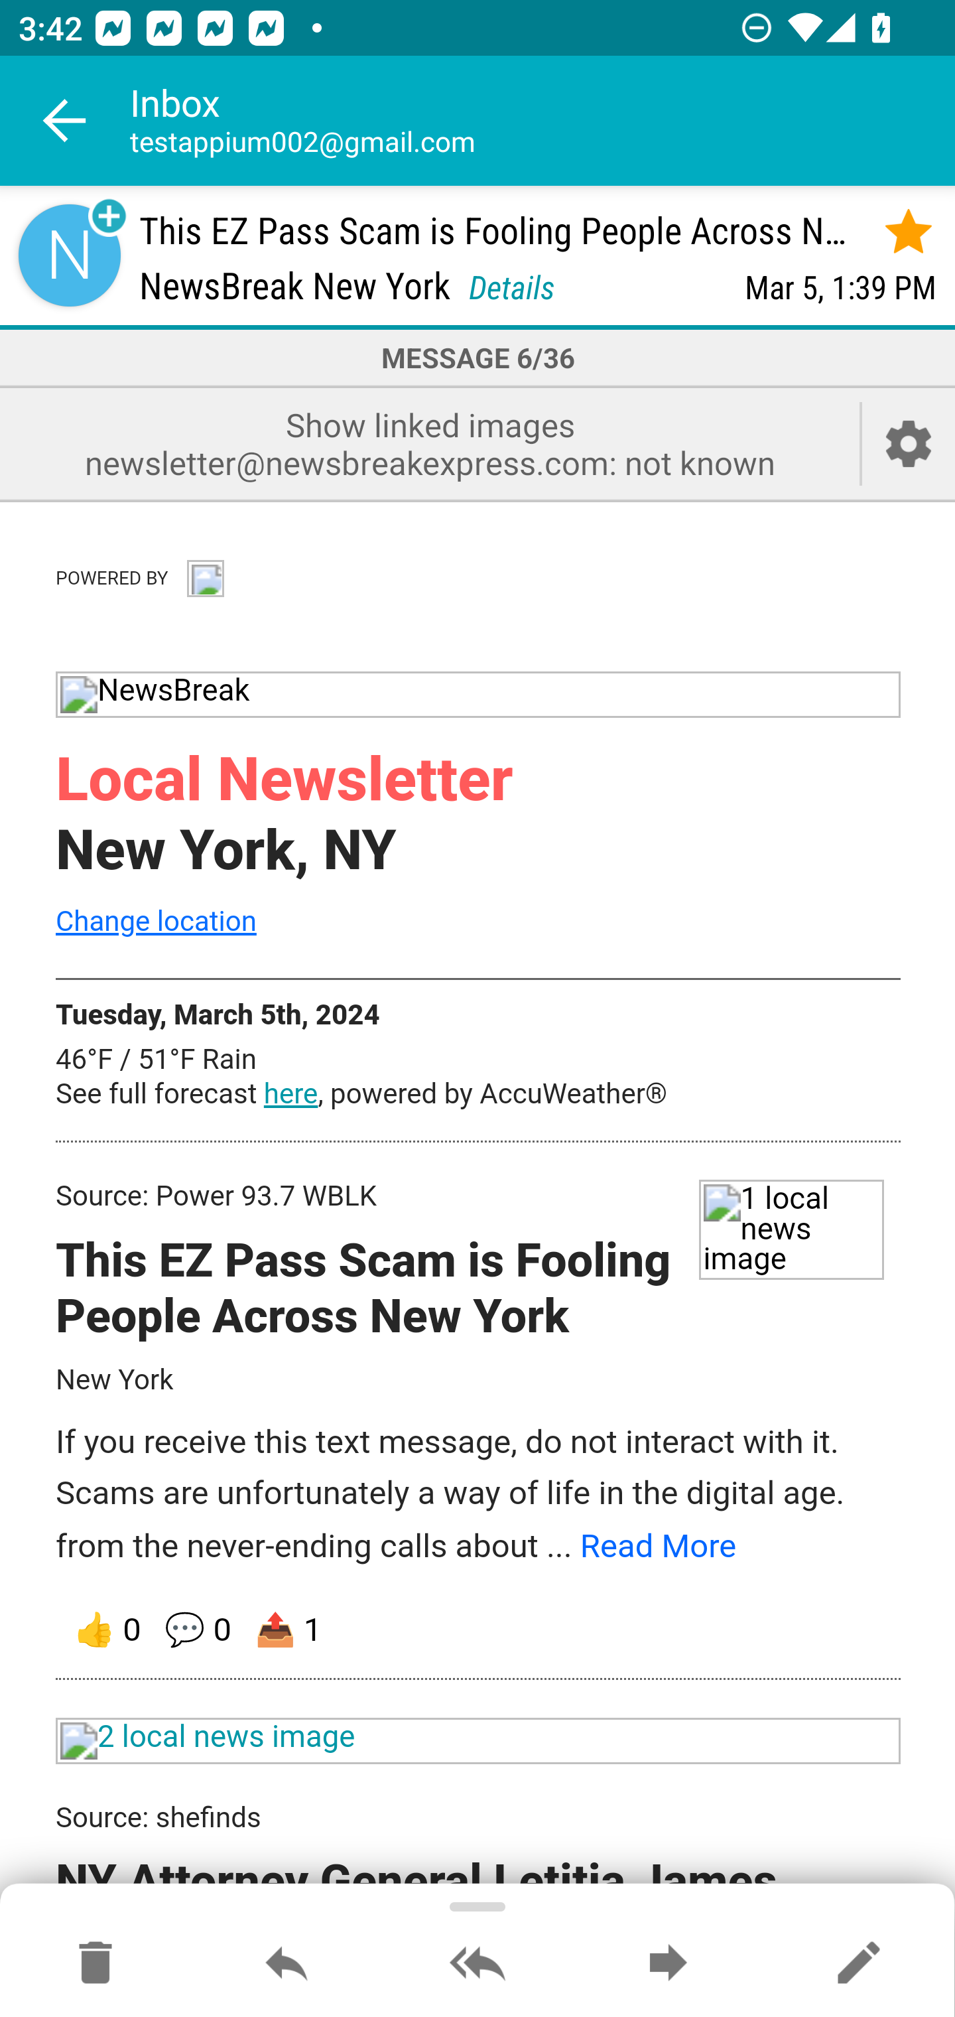 The width and height of the screenshot is (955, 2017). Describe the element at coordinates (477, 1964) in the screenshot. I see `Reply all` at that location.